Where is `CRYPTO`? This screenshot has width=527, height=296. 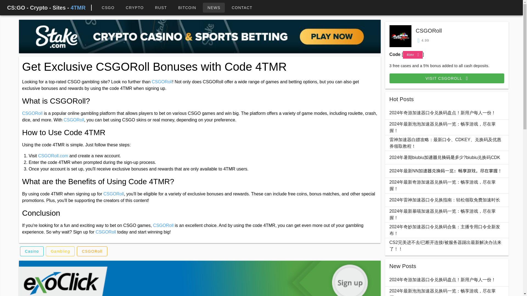
CRYPTO is located at coordinates (134, 8).